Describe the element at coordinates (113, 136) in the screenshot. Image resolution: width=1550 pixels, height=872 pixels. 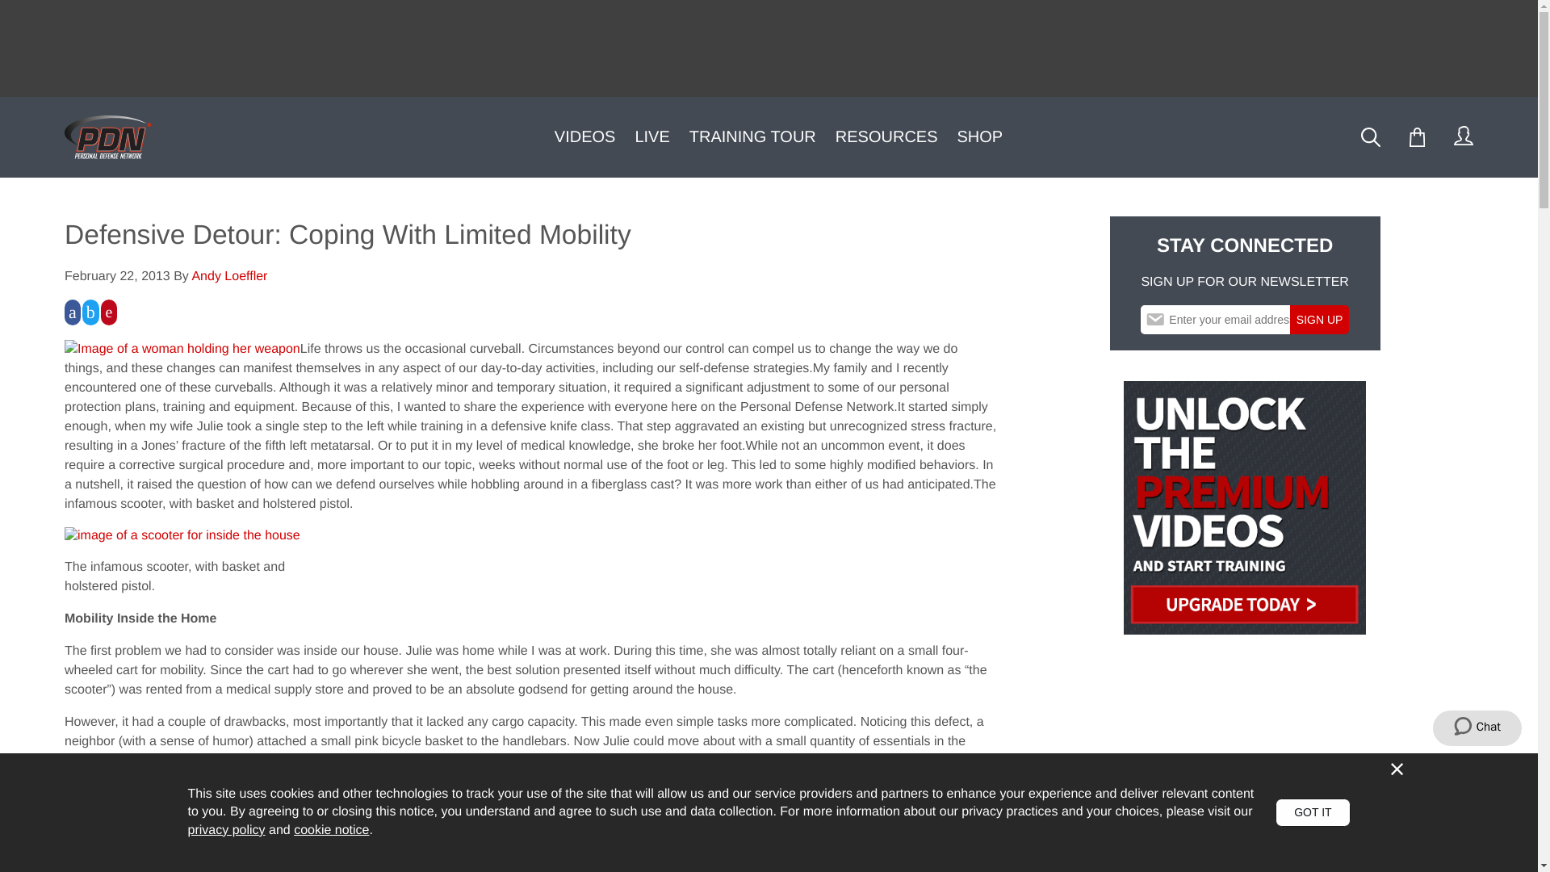
I see `Personal Defense Network Clickable Logo` at that location.